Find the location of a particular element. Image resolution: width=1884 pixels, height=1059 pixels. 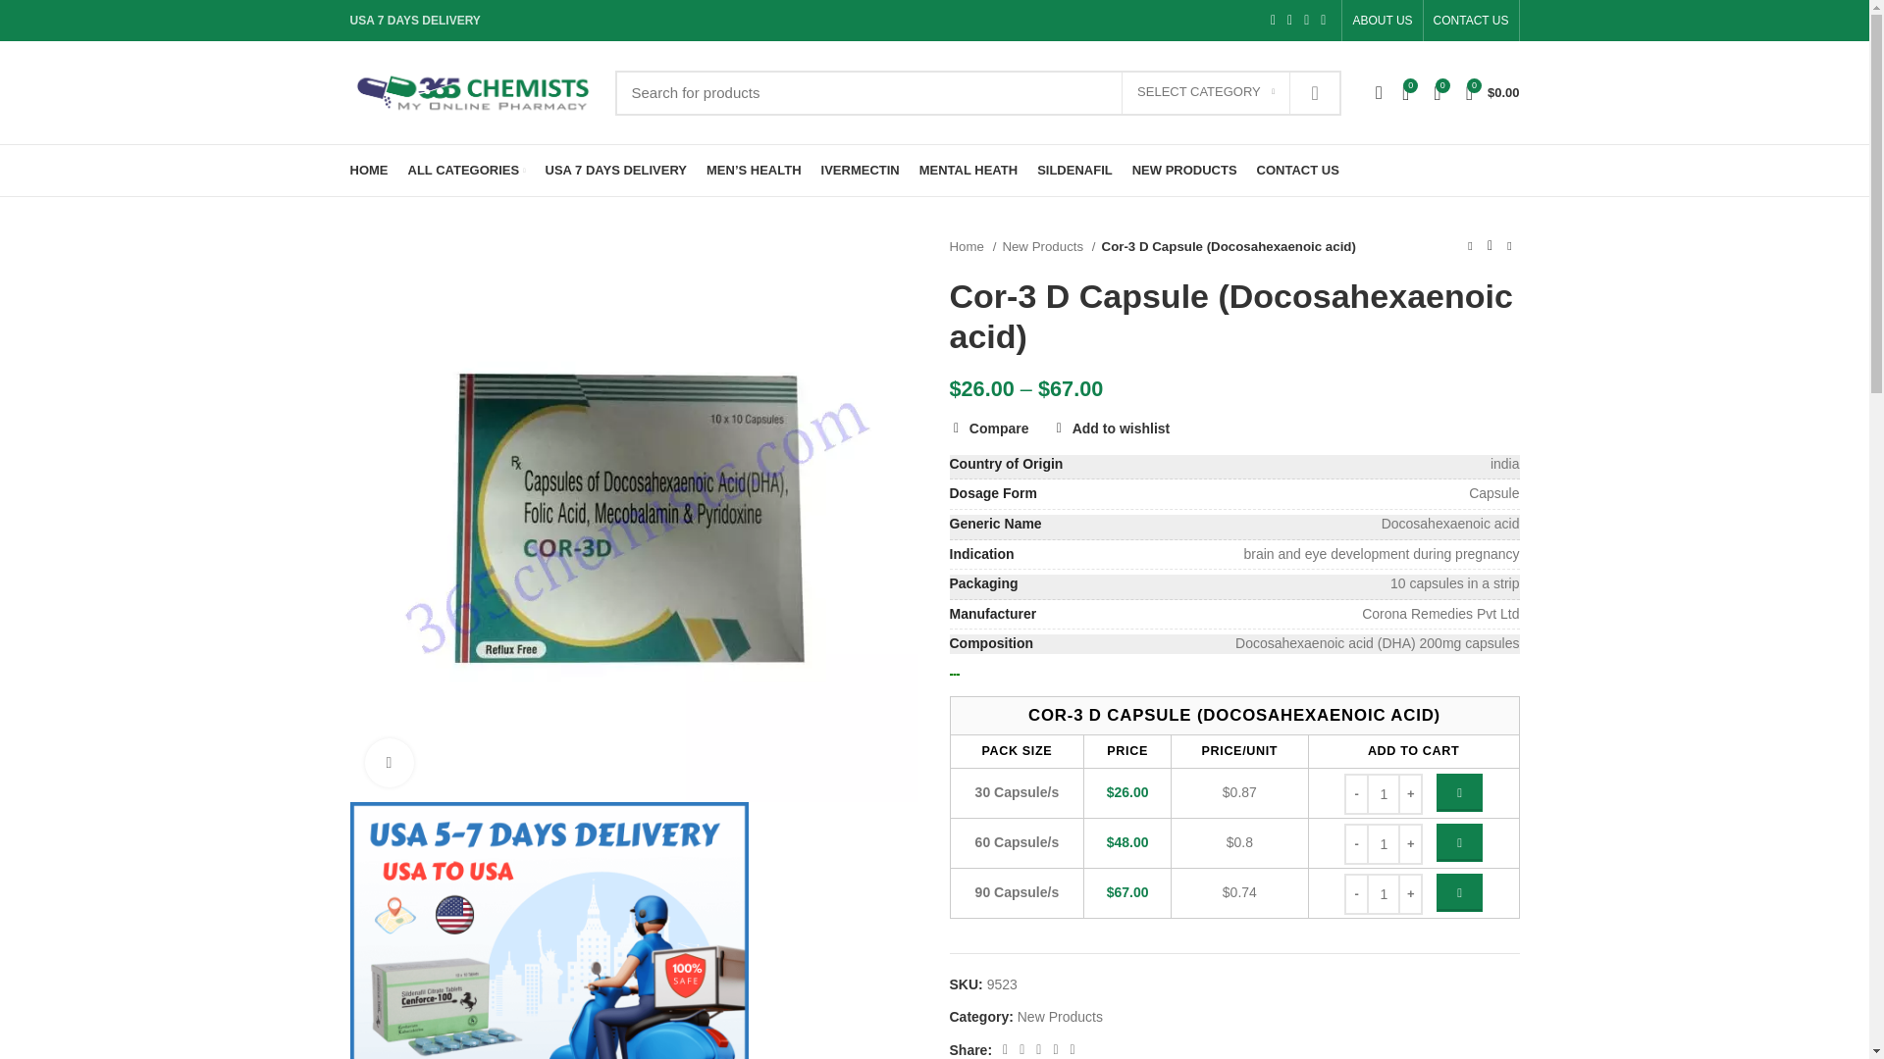

Shopping cart is located at coordinates (1493, 92).